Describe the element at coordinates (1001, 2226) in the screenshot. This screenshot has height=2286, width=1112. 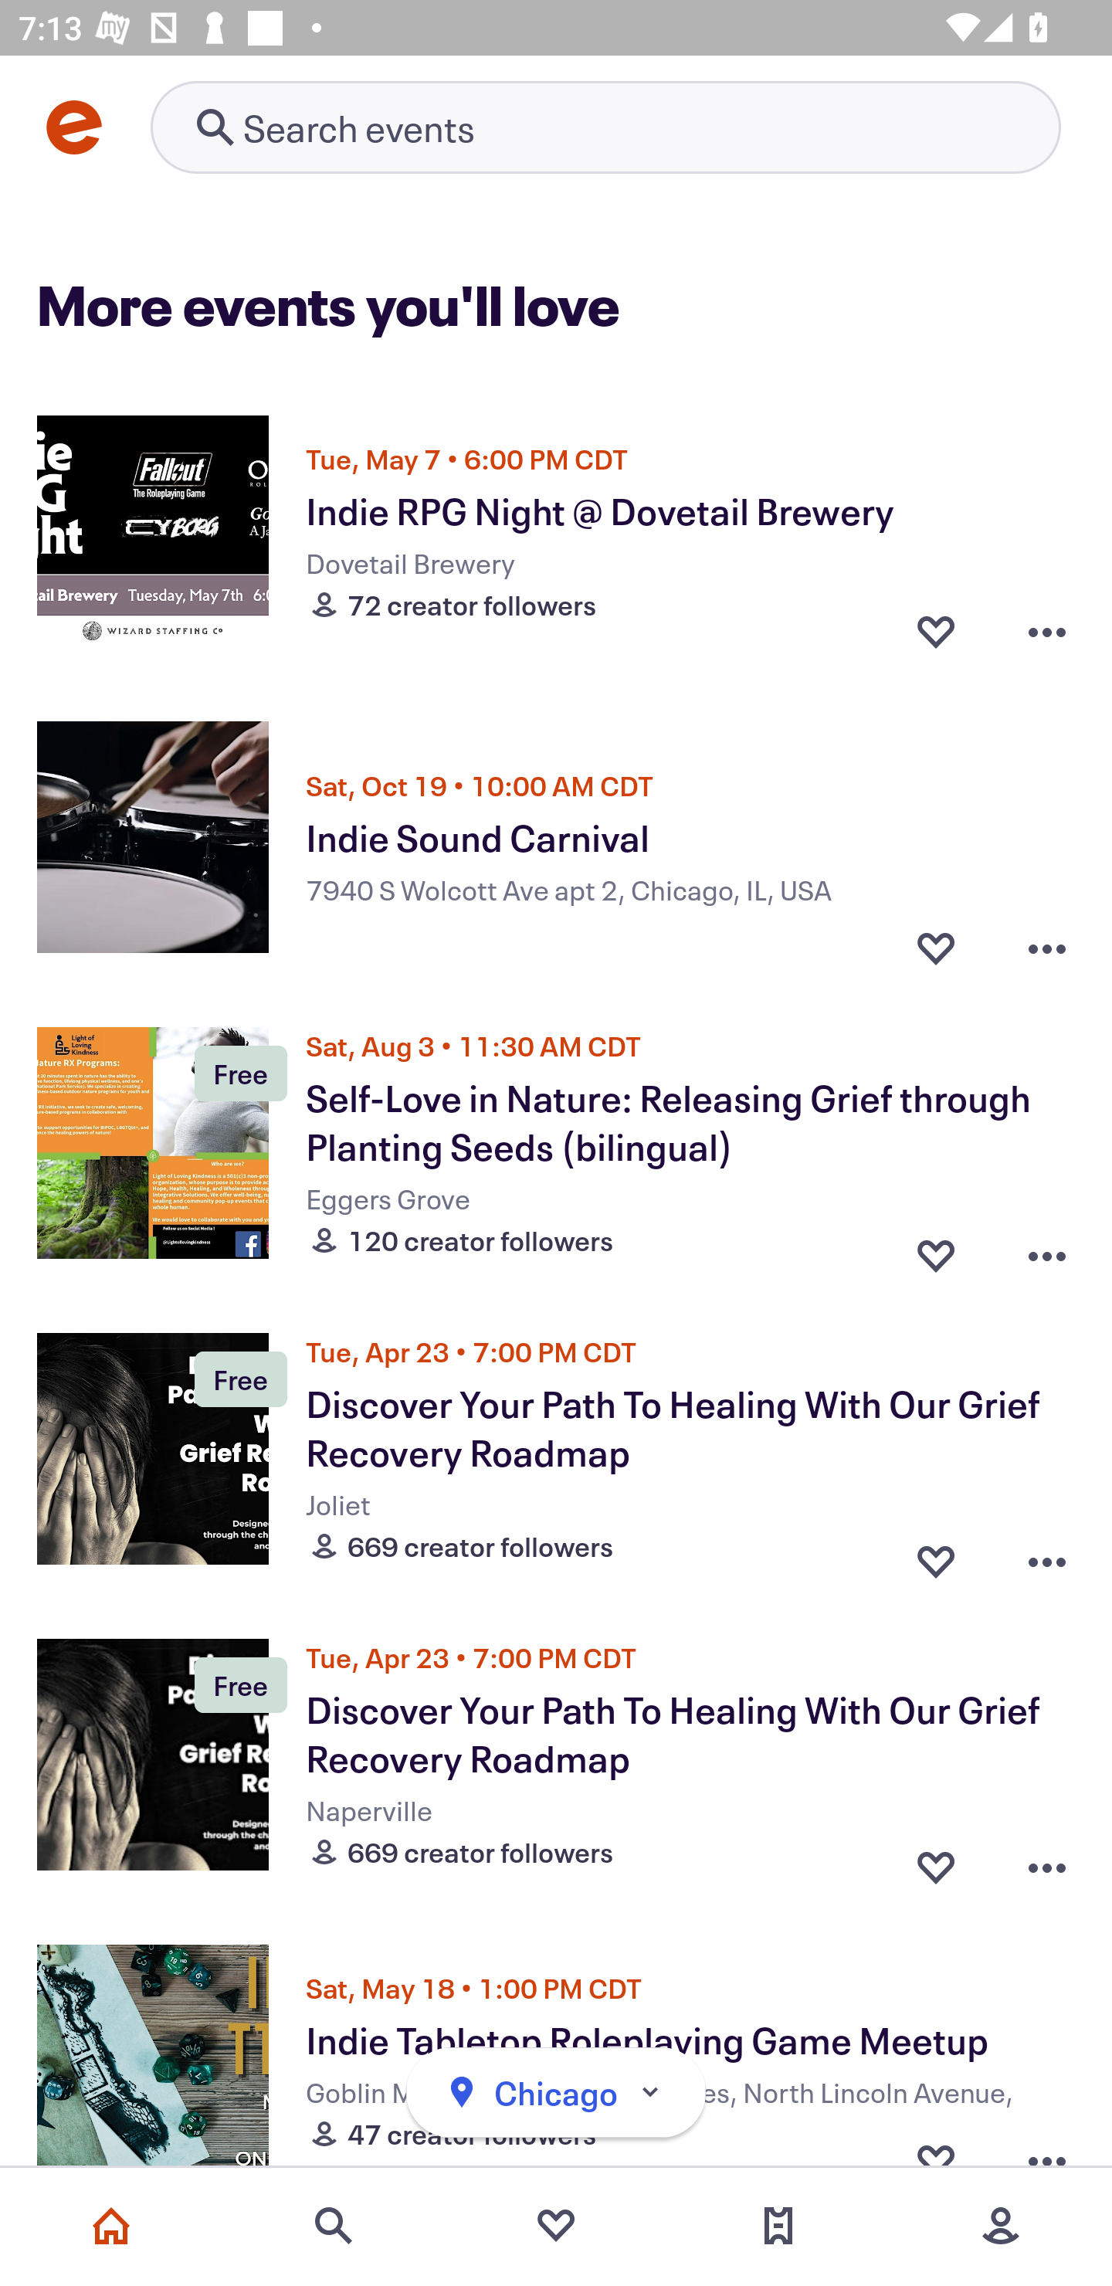
I see `More` at that location.